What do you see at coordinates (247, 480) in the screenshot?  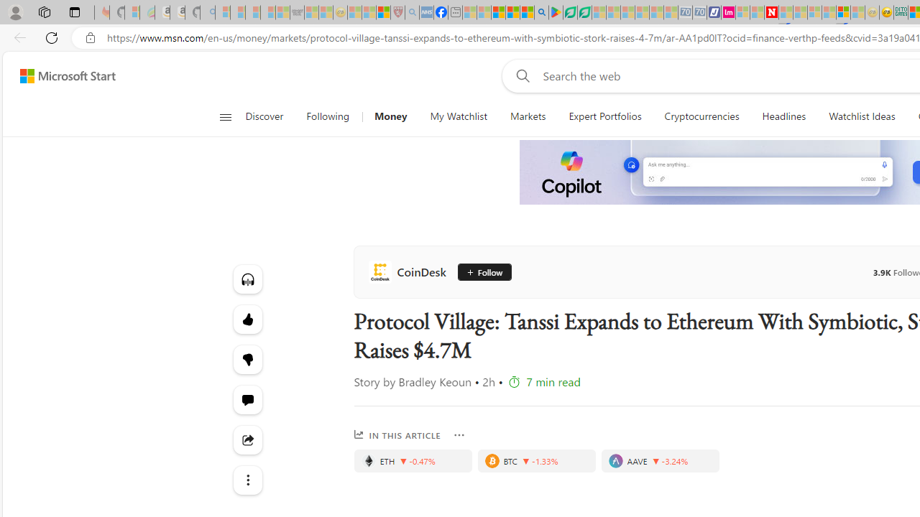 I see `Class: at-item` at bounding box center [247, 480].